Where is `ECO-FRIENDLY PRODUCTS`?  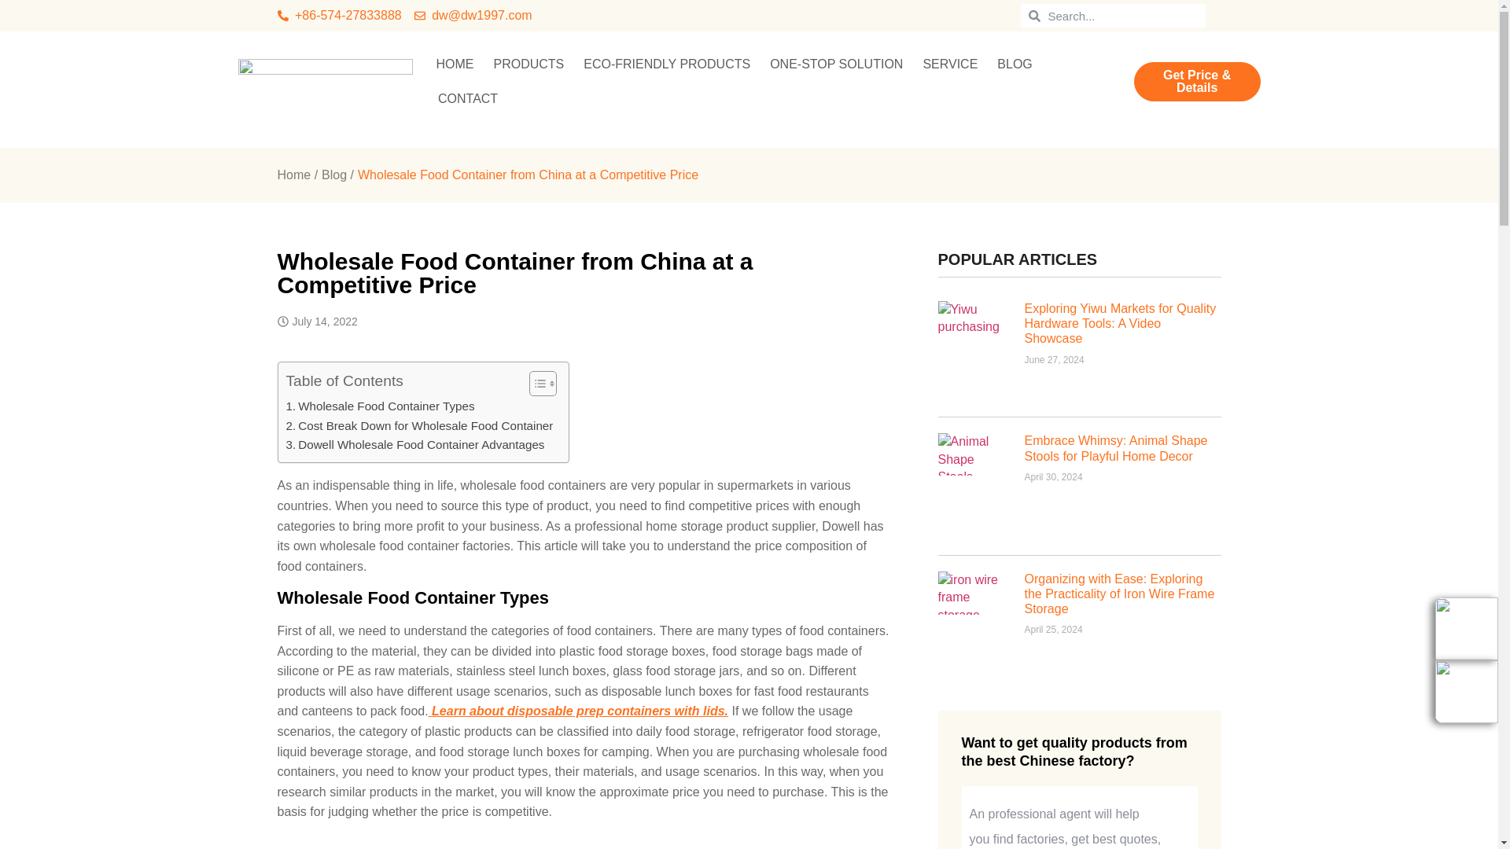 ECO-FRIENDLY PRODUCTS is located at coordinates (666, 64).